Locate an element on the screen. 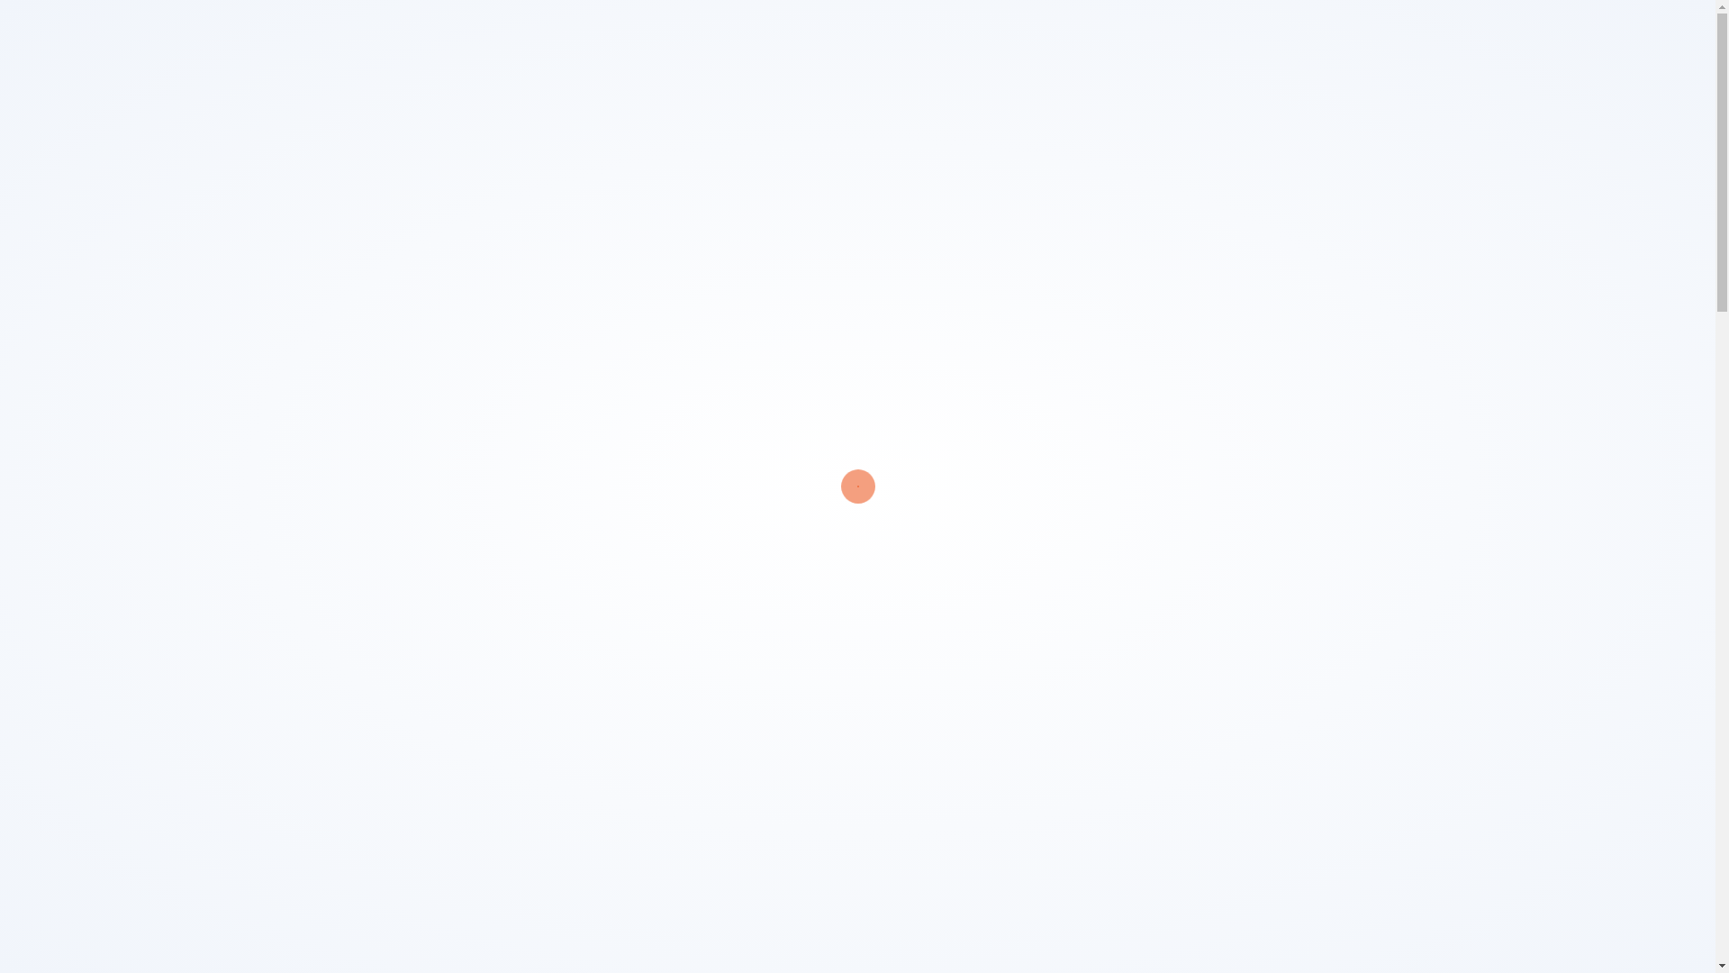  1 is located at coordinates (1079, 254).